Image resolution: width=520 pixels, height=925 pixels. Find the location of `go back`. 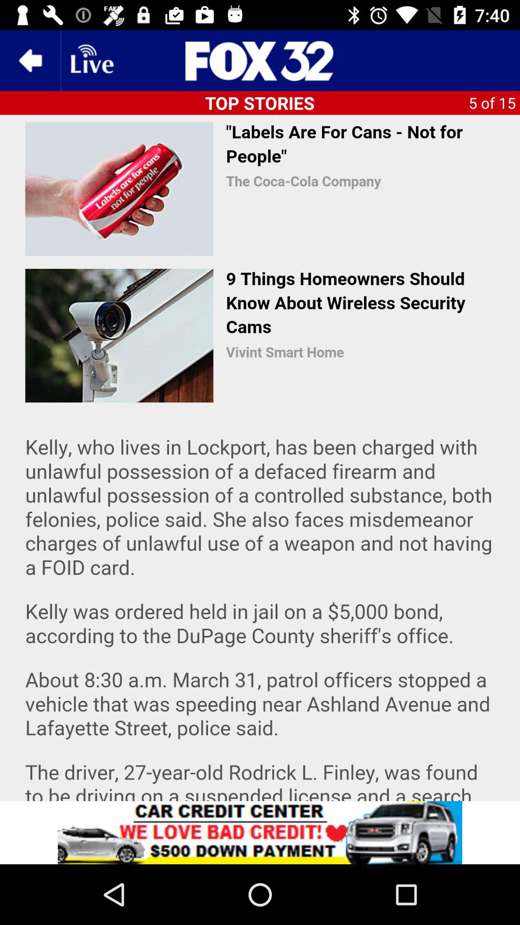

go back is located at coordinates (30, 61).